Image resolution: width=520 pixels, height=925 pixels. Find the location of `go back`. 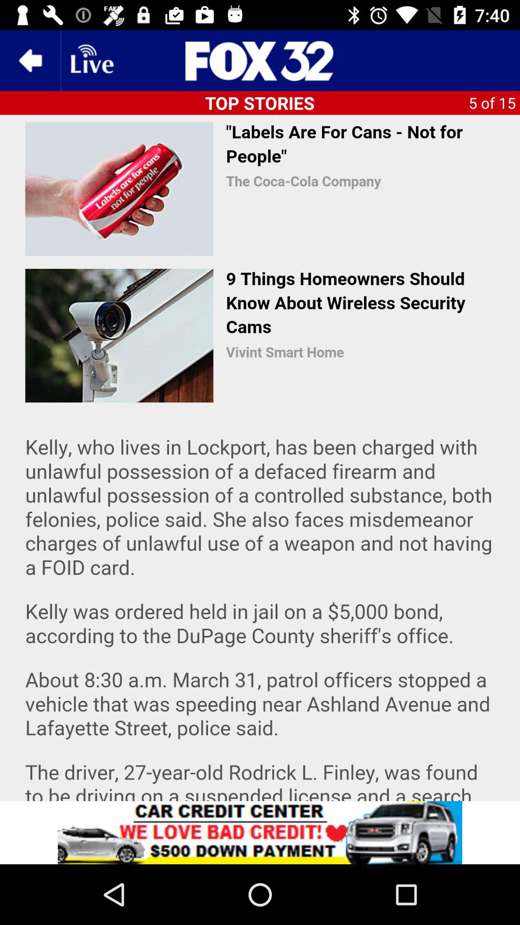

go back is located at coordinates (30, 61).